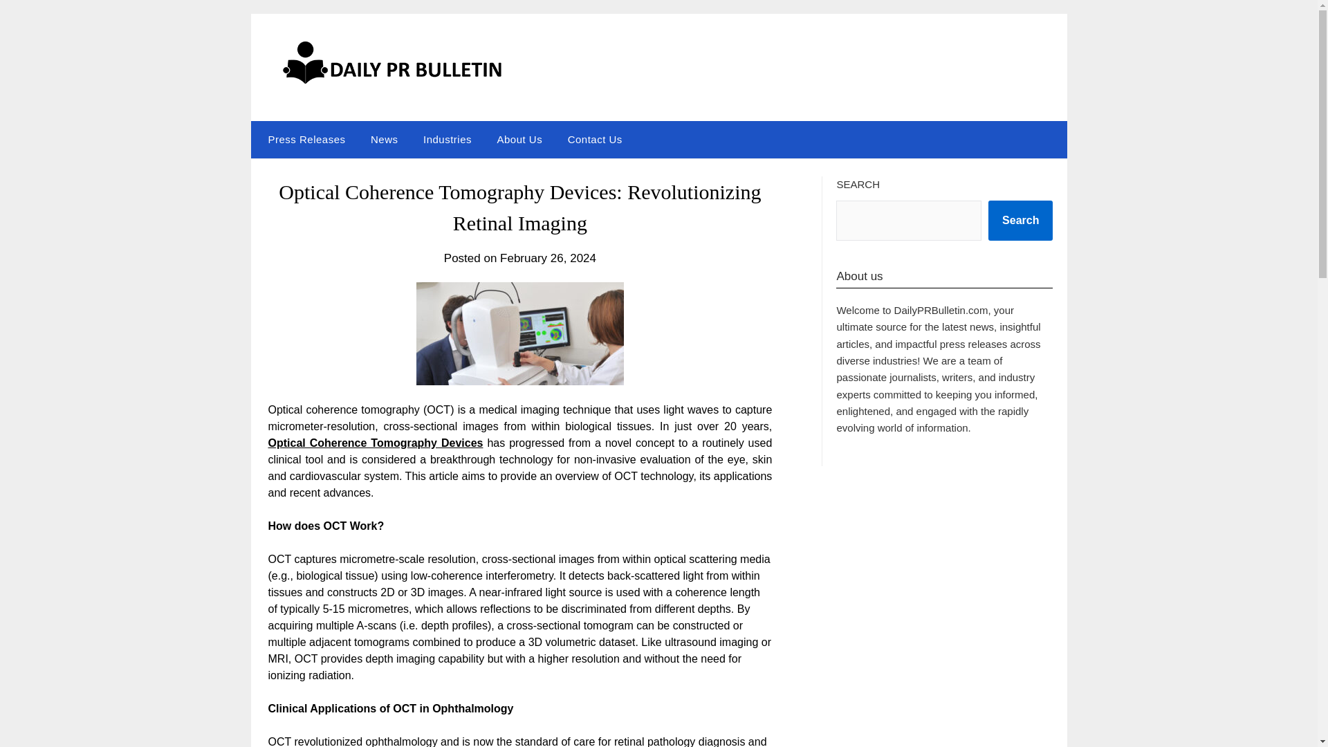 This screenshot has width=1328, height=747. What do you see at coordinates (303, 139) in the screenshot?
I see `Press Releases` at bounding box center [303, 139].